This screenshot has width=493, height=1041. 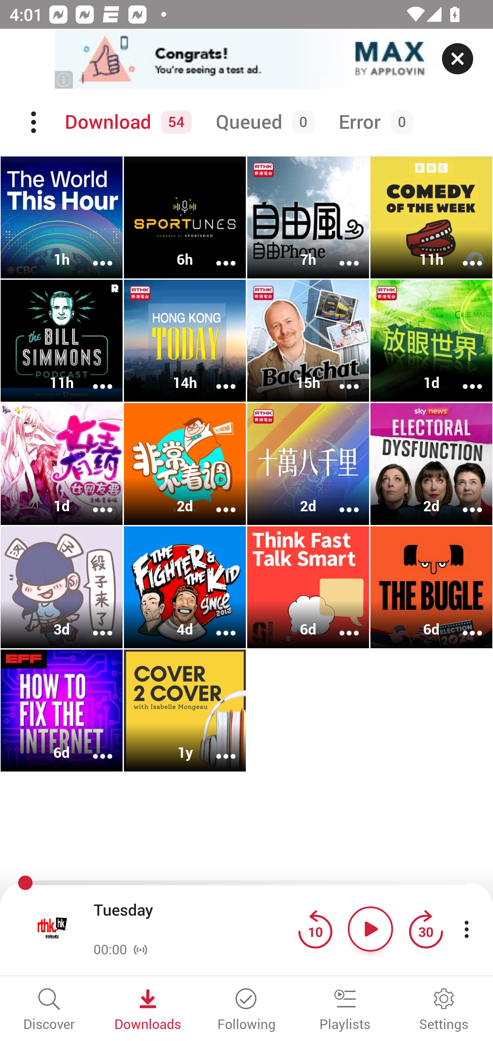 What do you see at coordinates (340, 378) in the screenshot?
I see `More options` at bounding box center [340, 378].